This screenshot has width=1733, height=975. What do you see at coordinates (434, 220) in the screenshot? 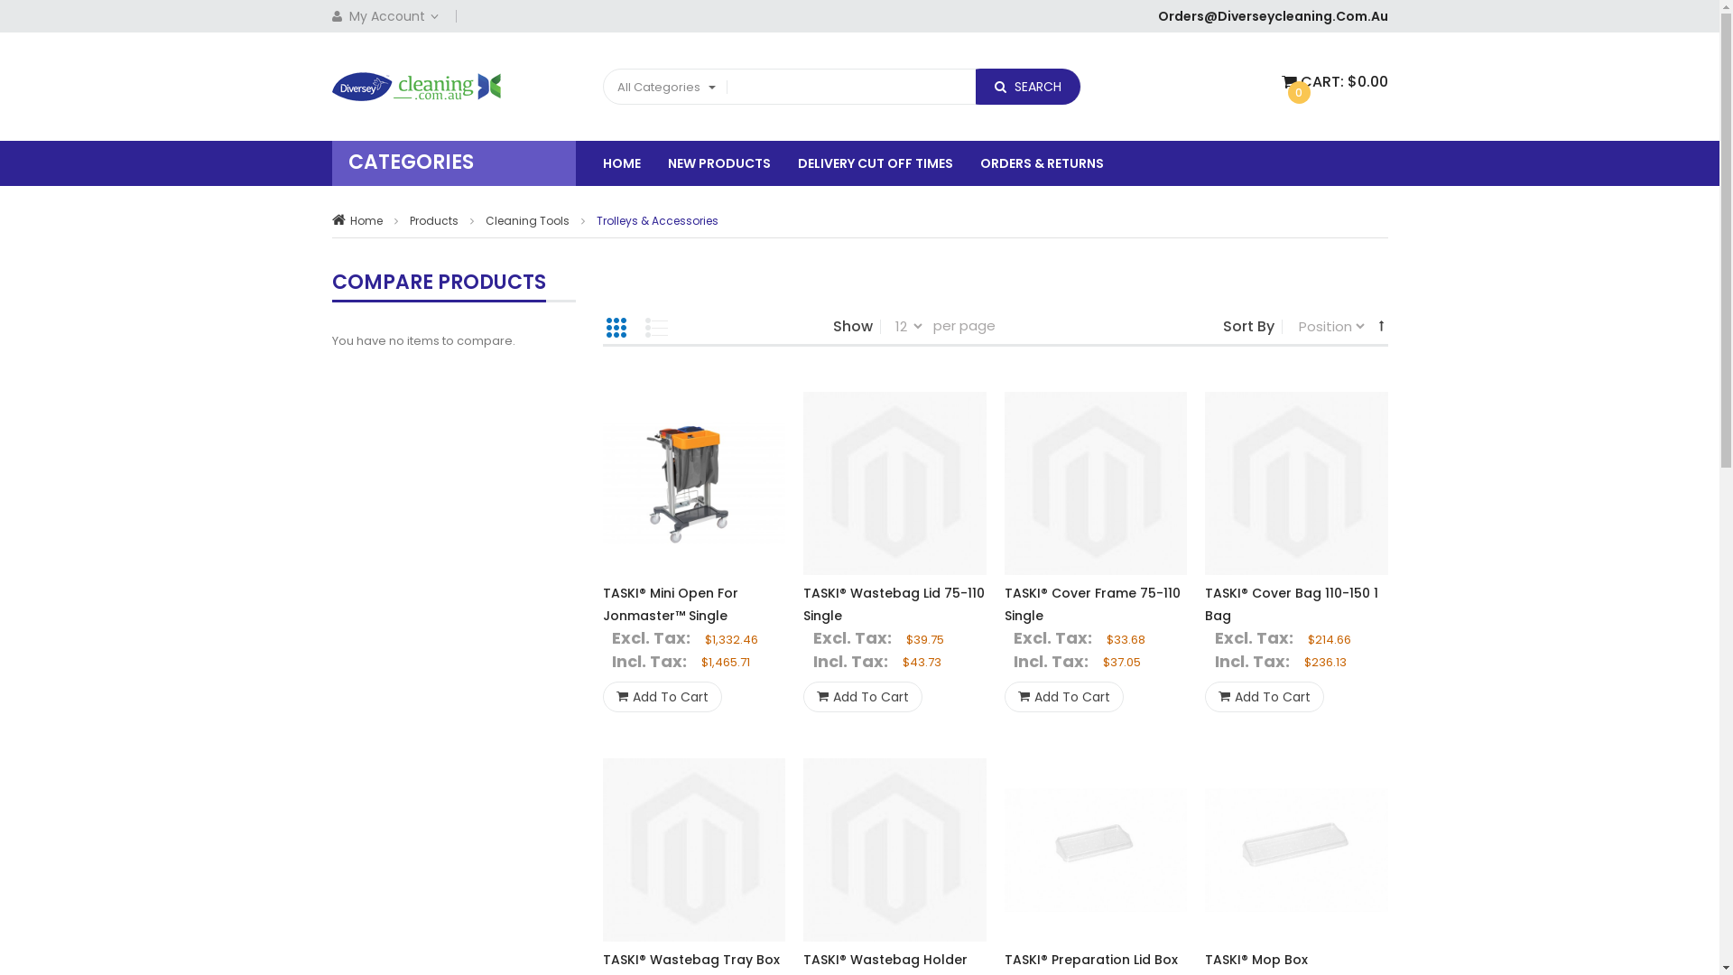
I see `Products` at bounding box center [434, 220].